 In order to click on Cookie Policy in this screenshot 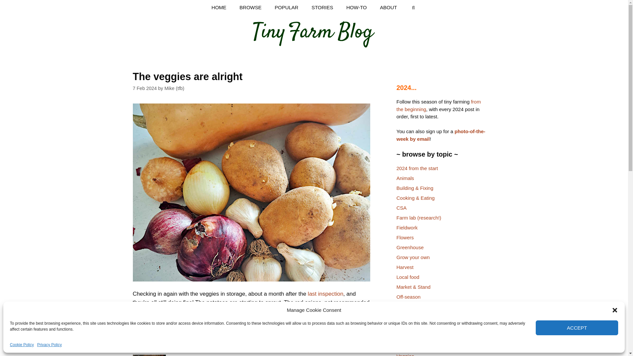, I will do `click(22, 345)`.